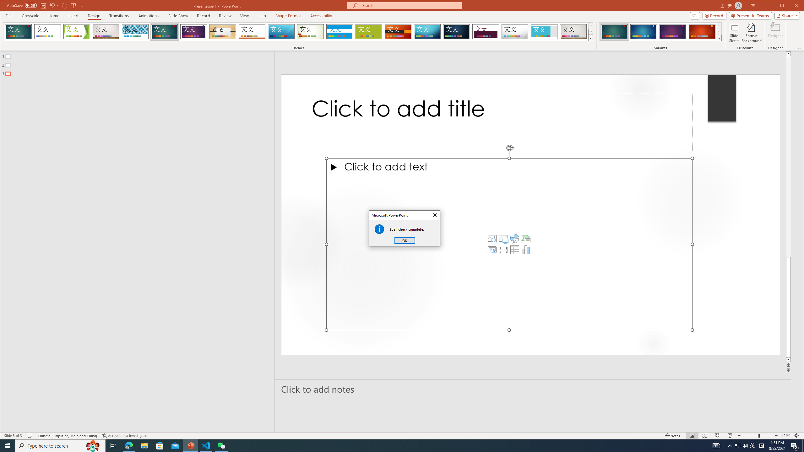 This screenshot has width=804, height=452. What do you see at coordinates (786, 436) in the screenshot?
I see `Zoom 124%` at bounding box center [786, 436].